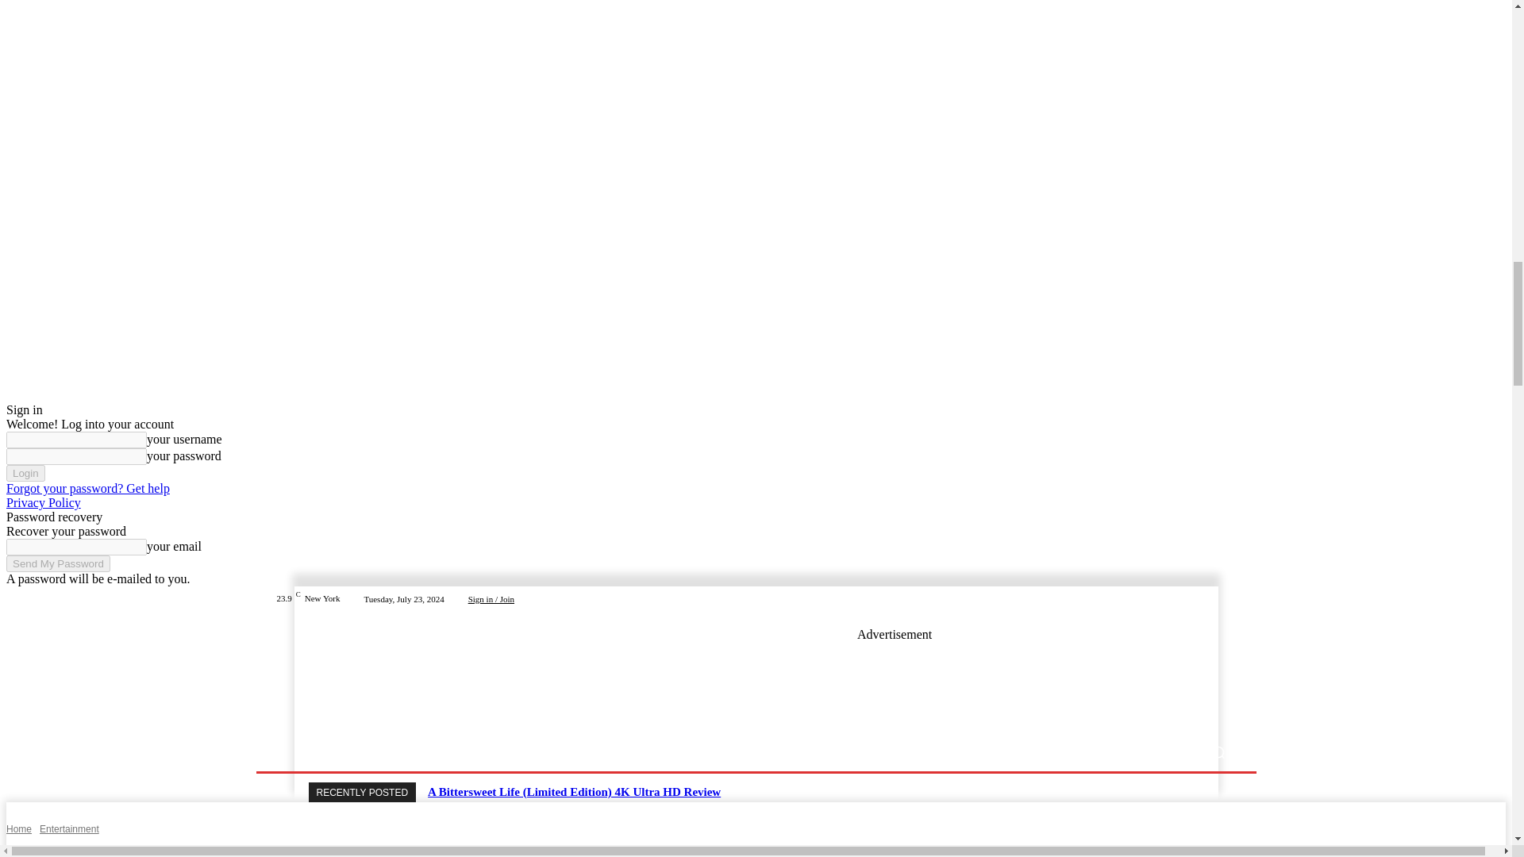  I want to click on Instagram, so click(1170, 598).